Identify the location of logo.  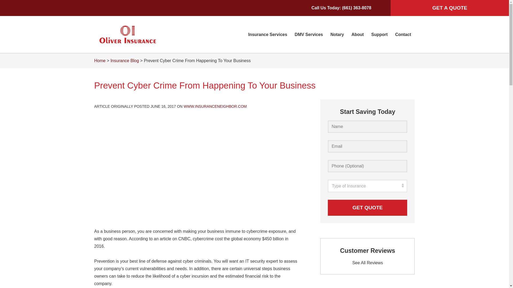
(127, 34).